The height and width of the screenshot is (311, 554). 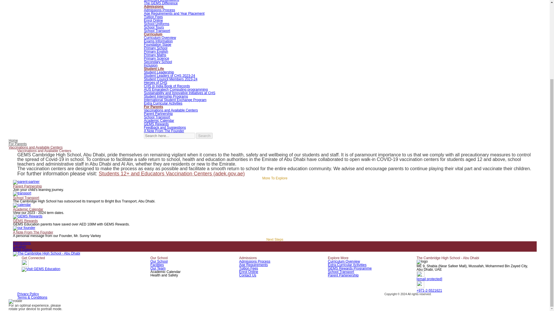 I want to click on Admissions Process, so click(x=159, y=10).